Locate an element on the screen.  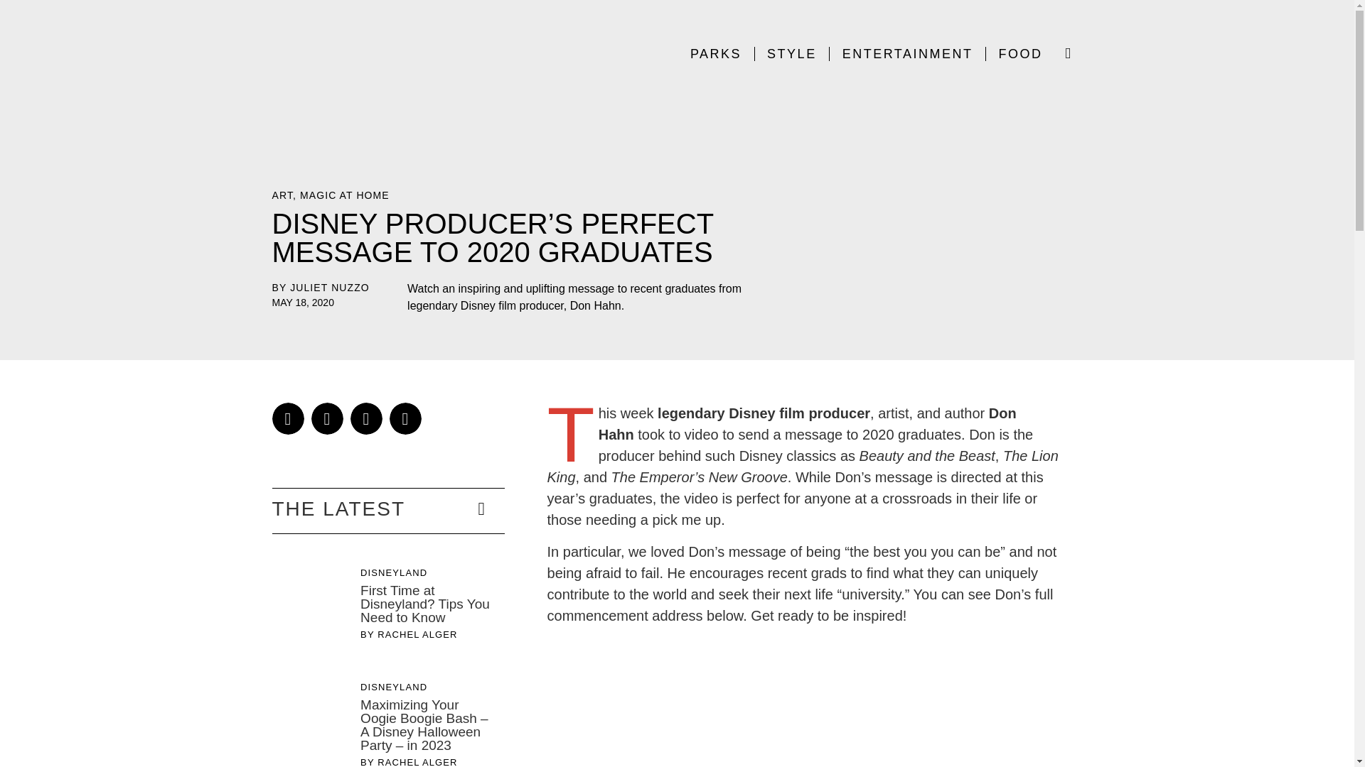
ART is located at coordinates (282, 195).